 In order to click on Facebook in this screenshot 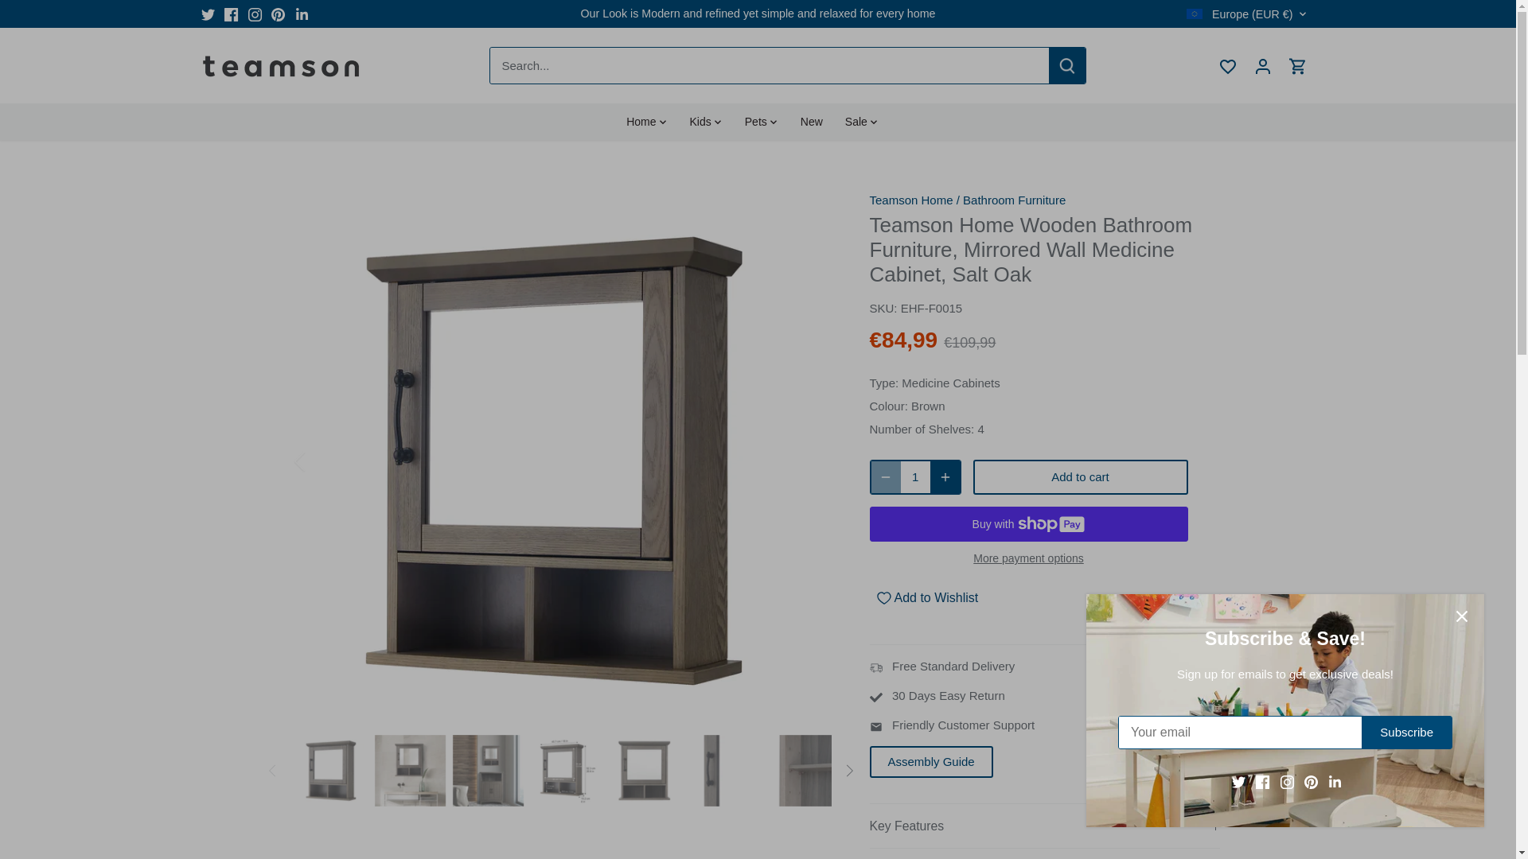, I will do `click(231, 14)`.